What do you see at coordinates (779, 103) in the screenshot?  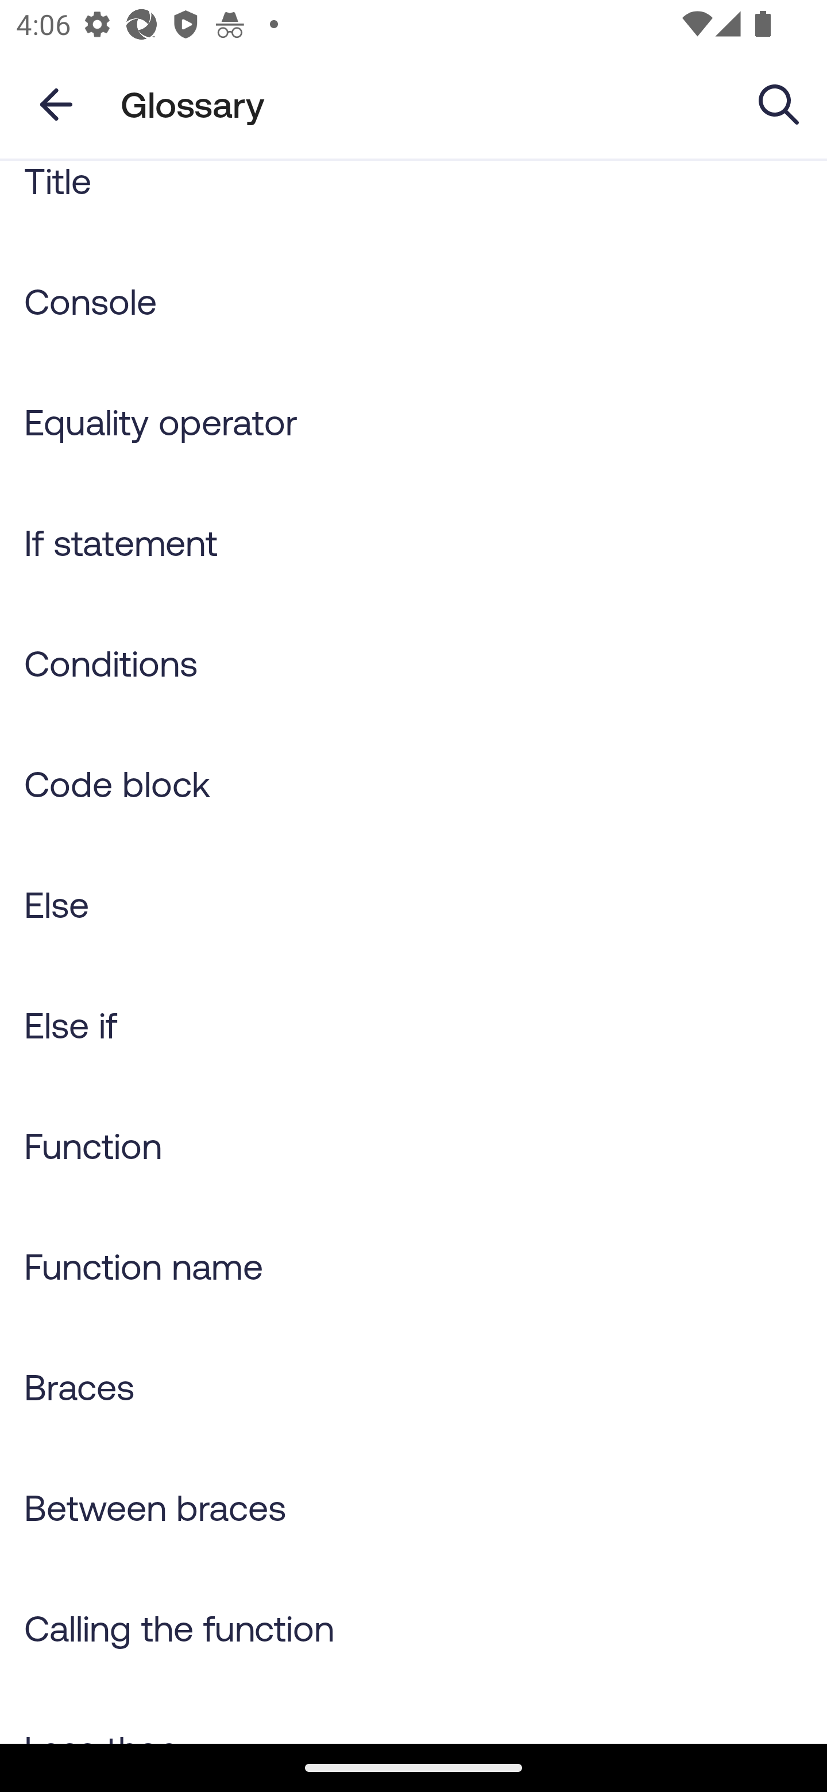 I see `Search Glossary` at bounding box center [779, 103].